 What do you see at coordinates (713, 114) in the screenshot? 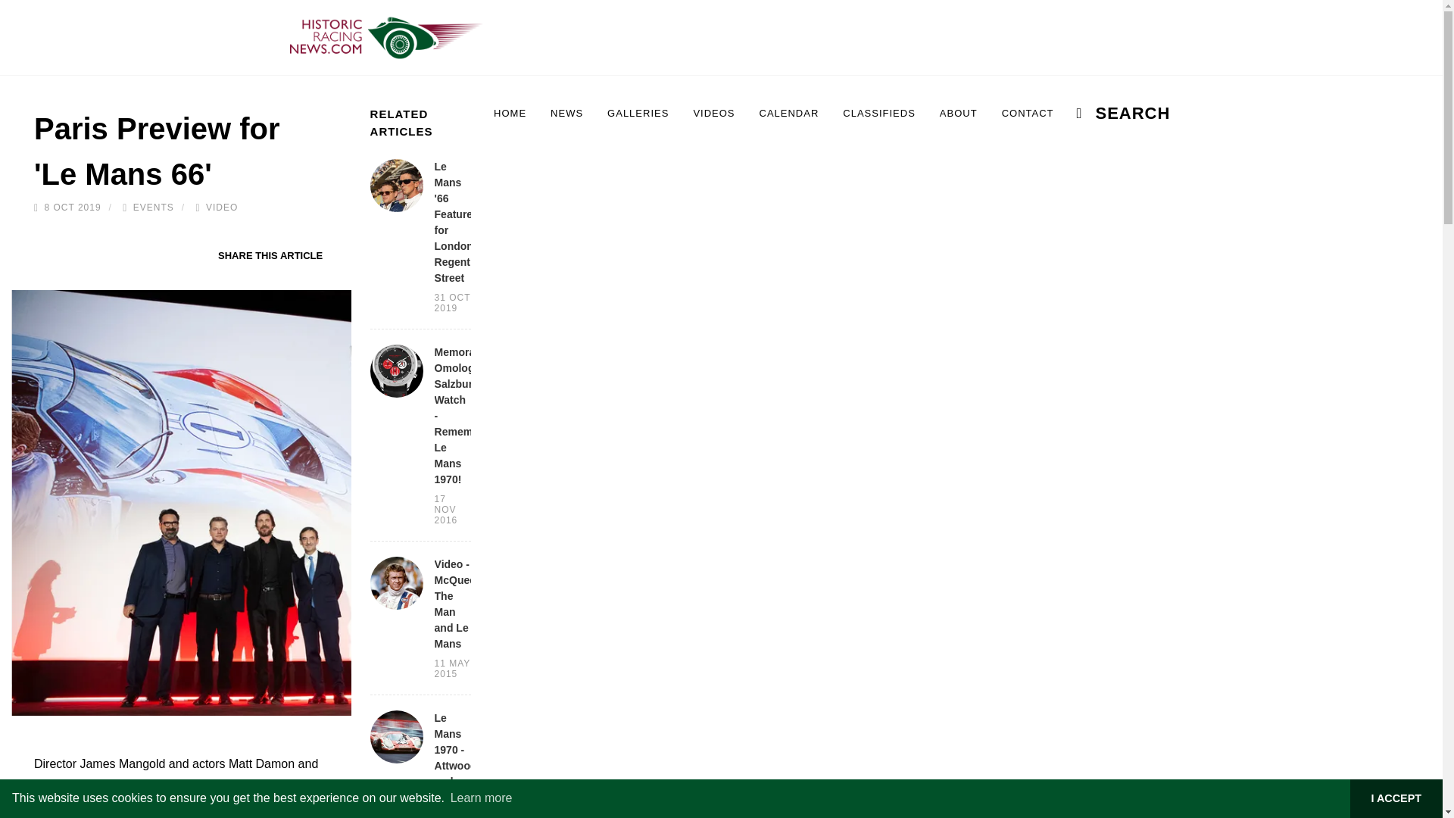
I see `VIDEOS` at bounding box center [713, 114].